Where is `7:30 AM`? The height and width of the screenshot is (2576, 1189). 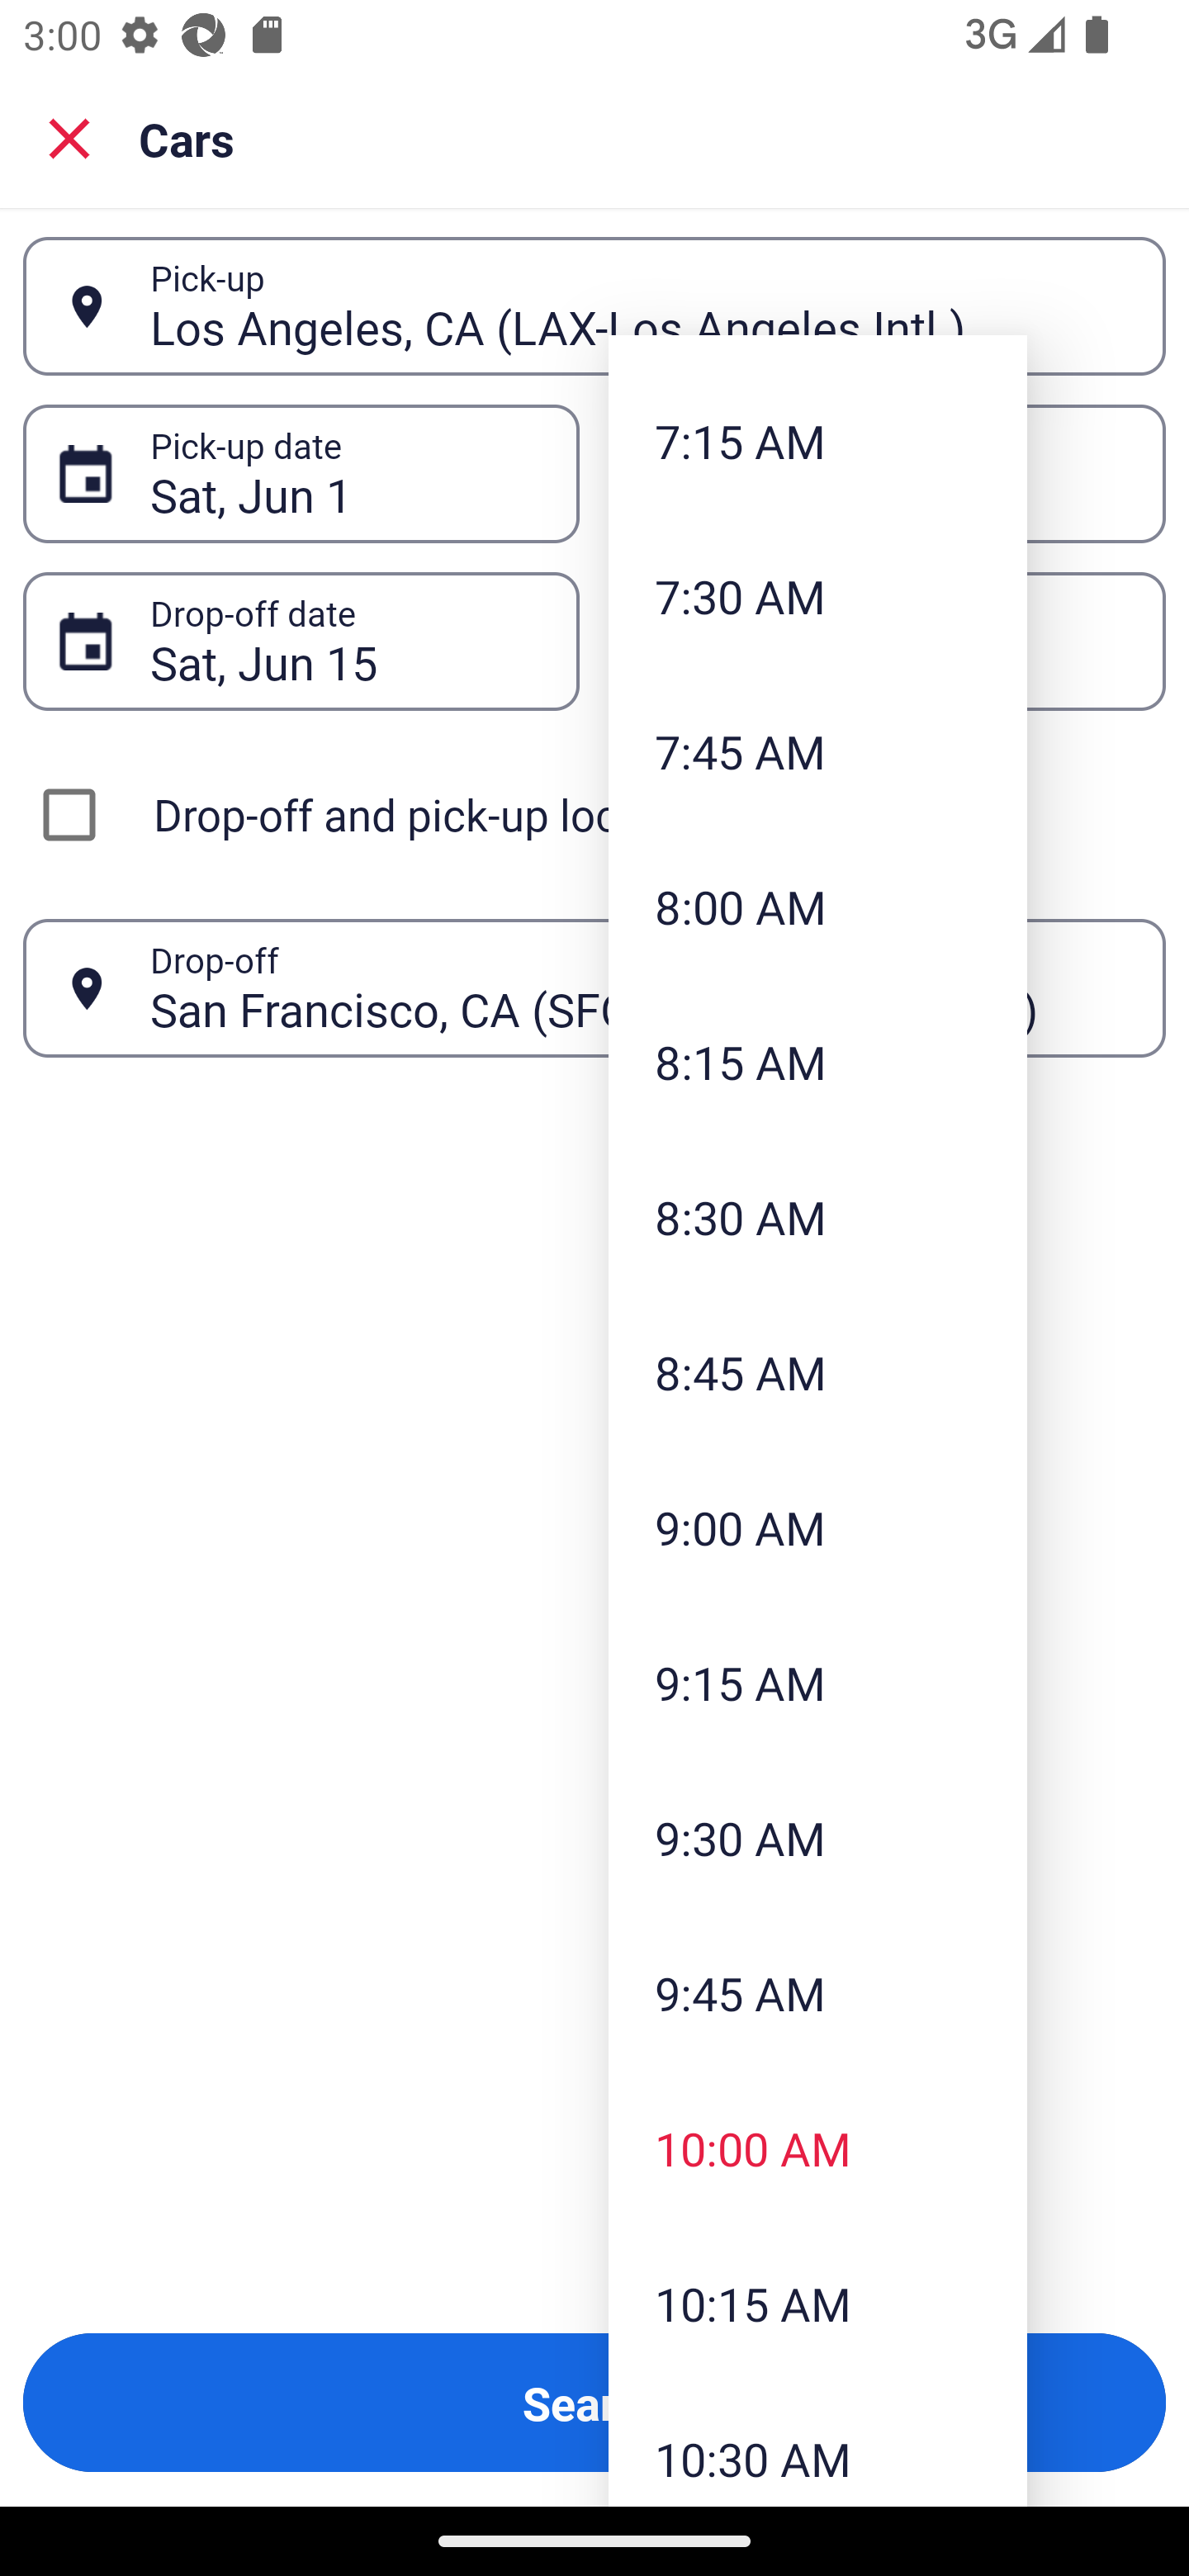 7:30 AM is located at coordinates (817, 596).